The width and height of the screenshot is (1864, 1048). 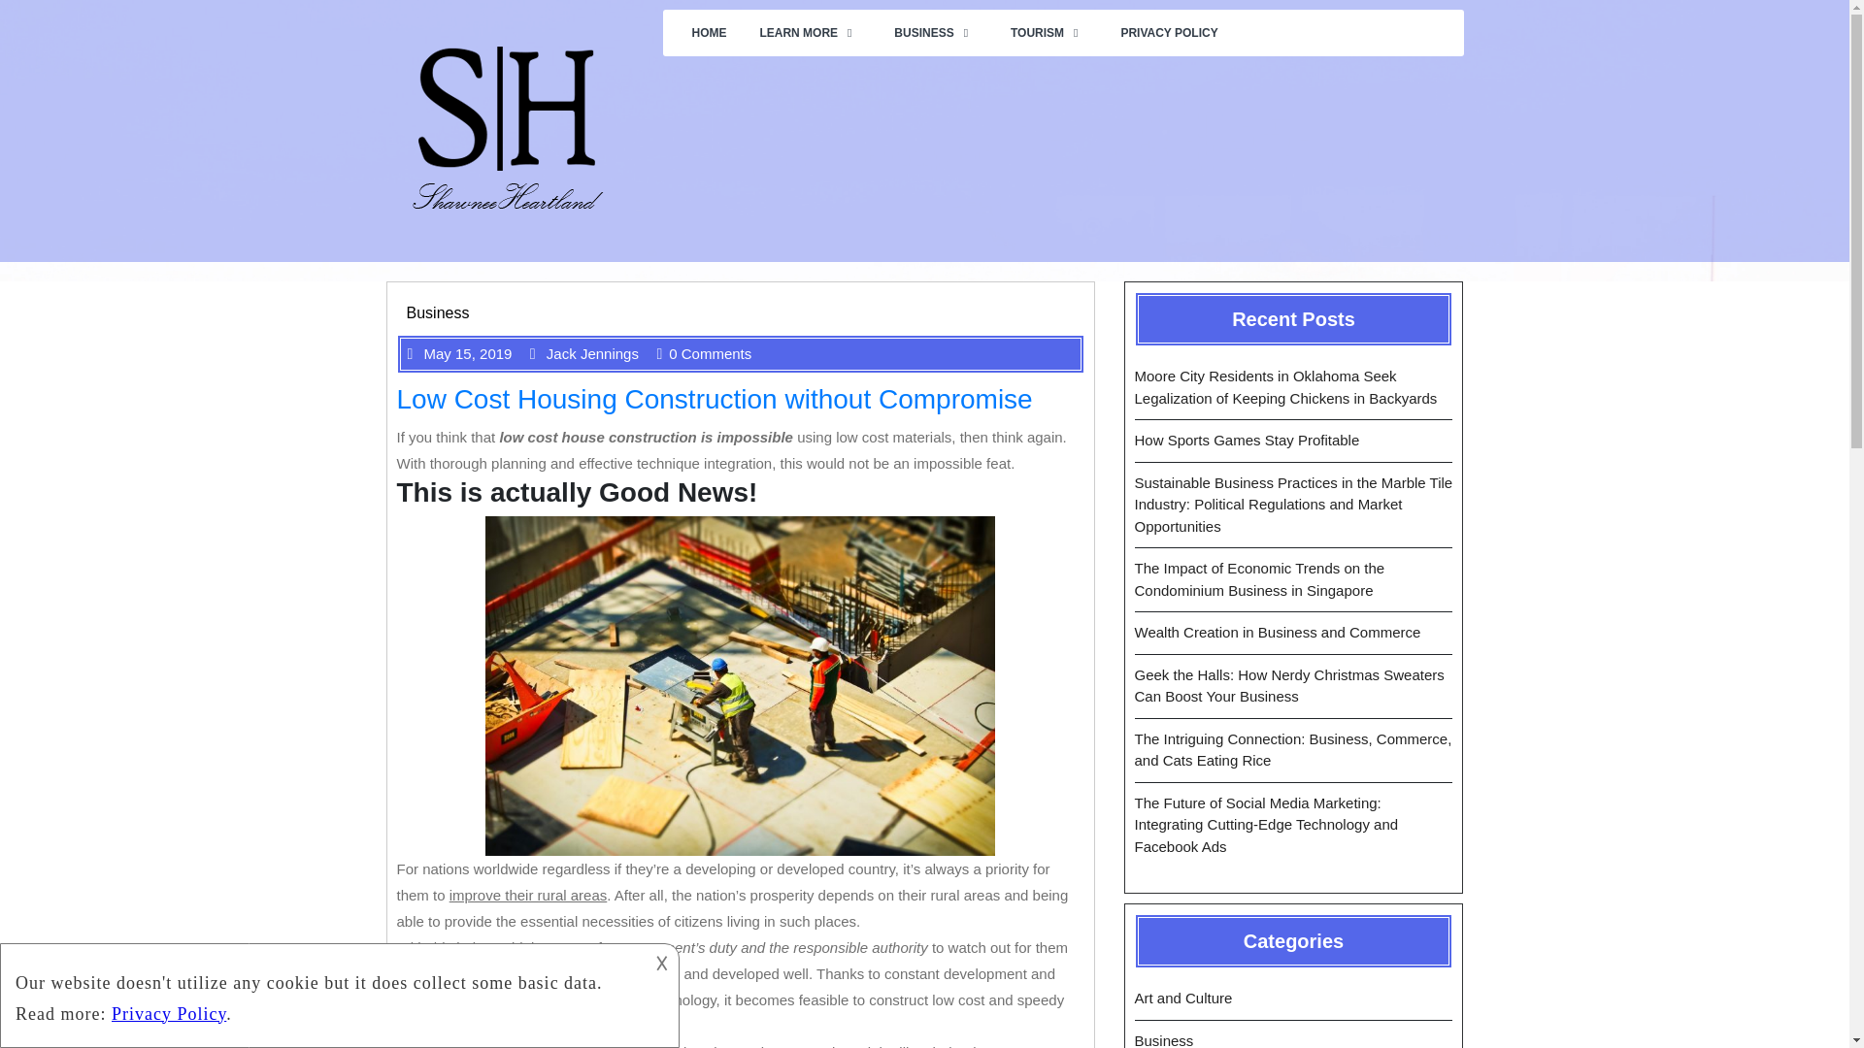 I want to click on Business, so click(x=437, y=312).